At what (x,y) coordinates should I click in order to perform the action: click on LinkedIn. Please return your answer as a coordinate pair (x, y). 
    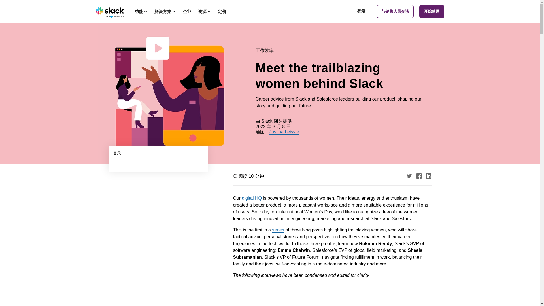
    Looking at the image, I should click on (428, 176).